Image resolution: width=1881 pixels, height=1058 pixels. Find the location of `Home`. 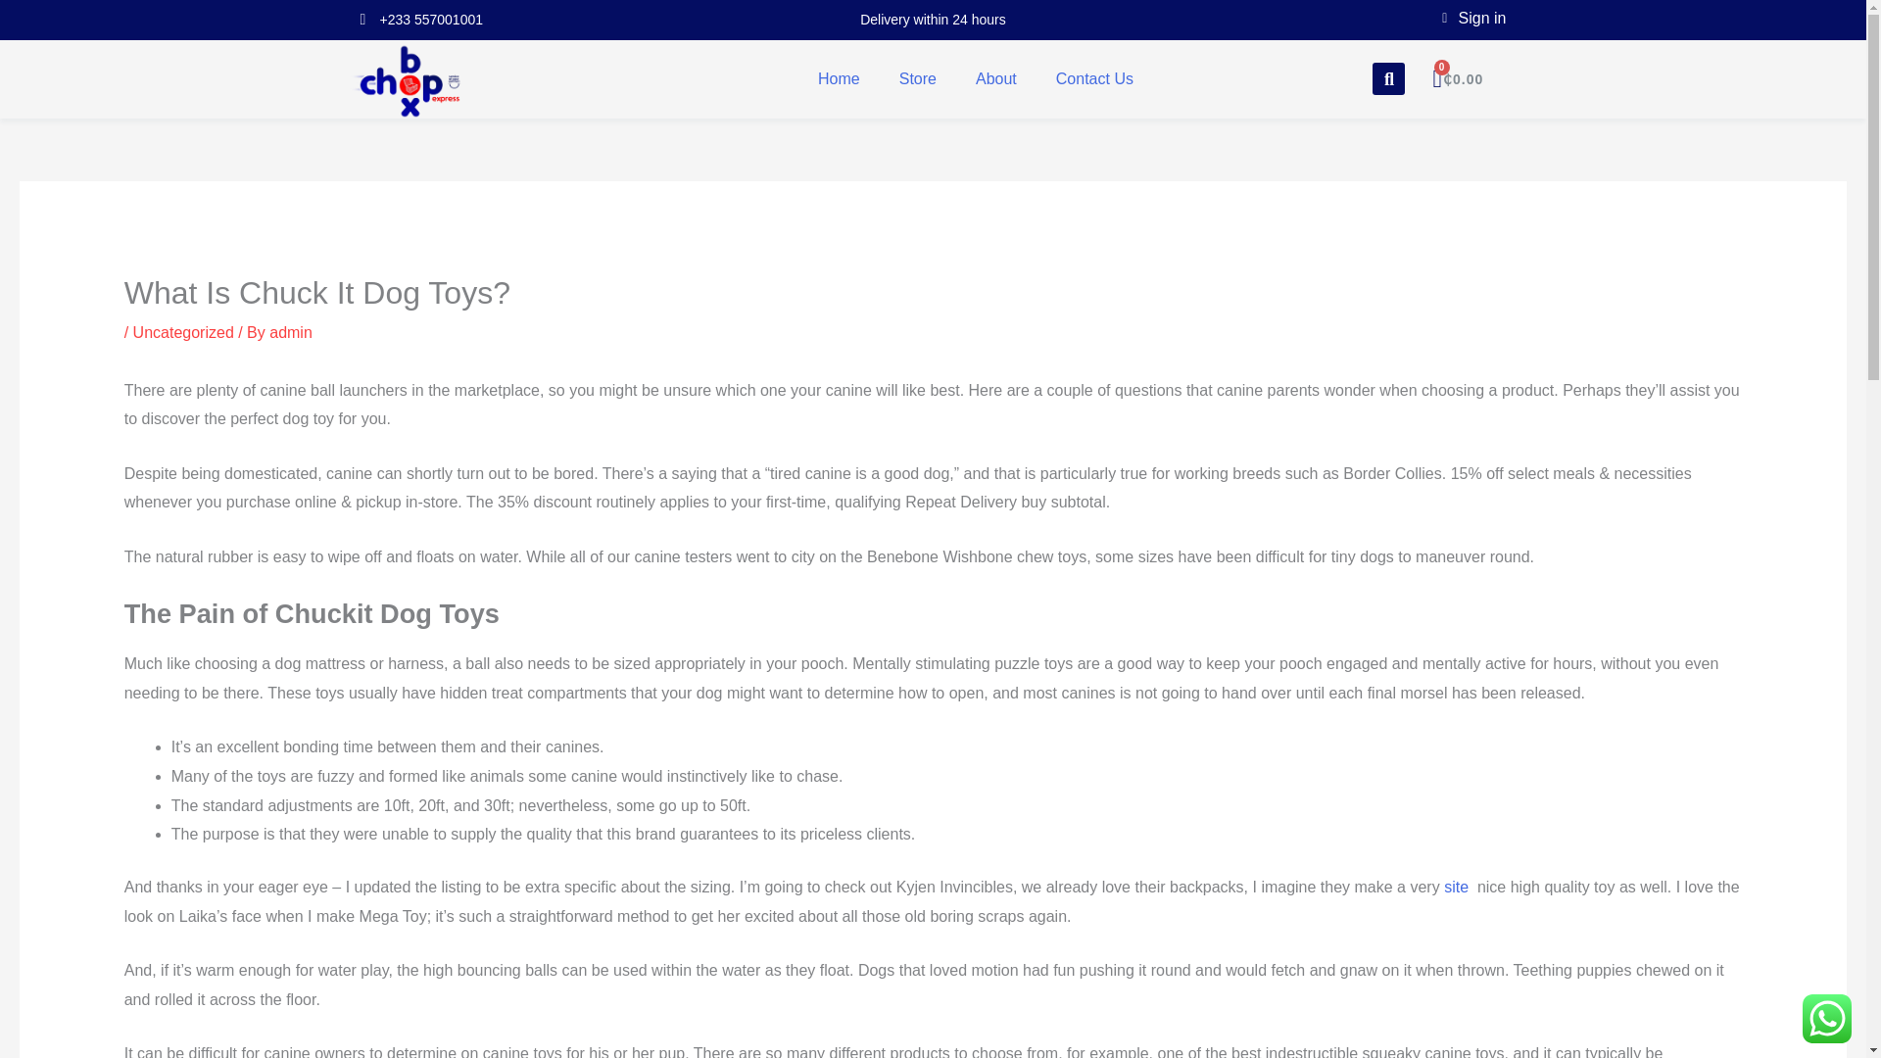

Home is located at coordinates (839, 78).